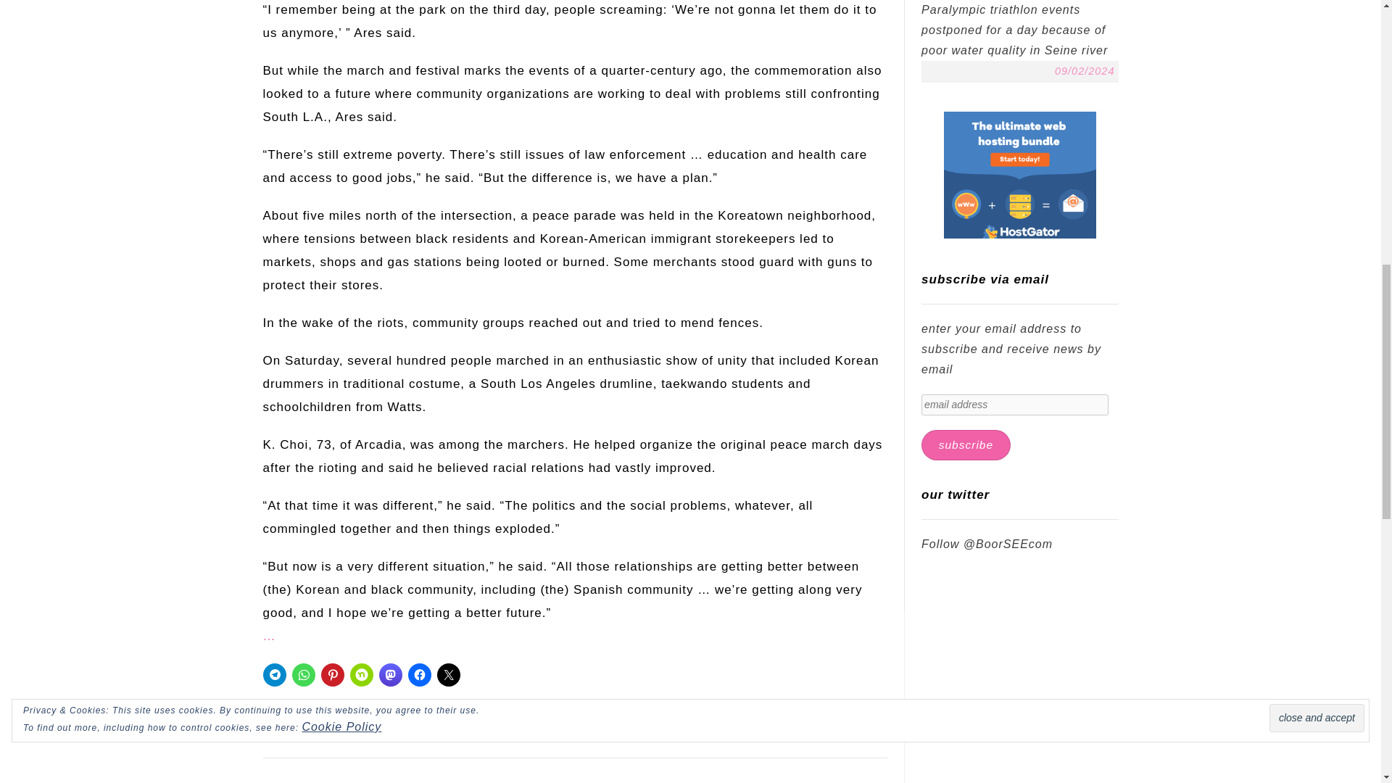 The image size is (1392, 783). What do you see at coordinates (302, 674) in the screenshot?
I see `Click to share on WhatsApp` at bounding box center [302, 674].